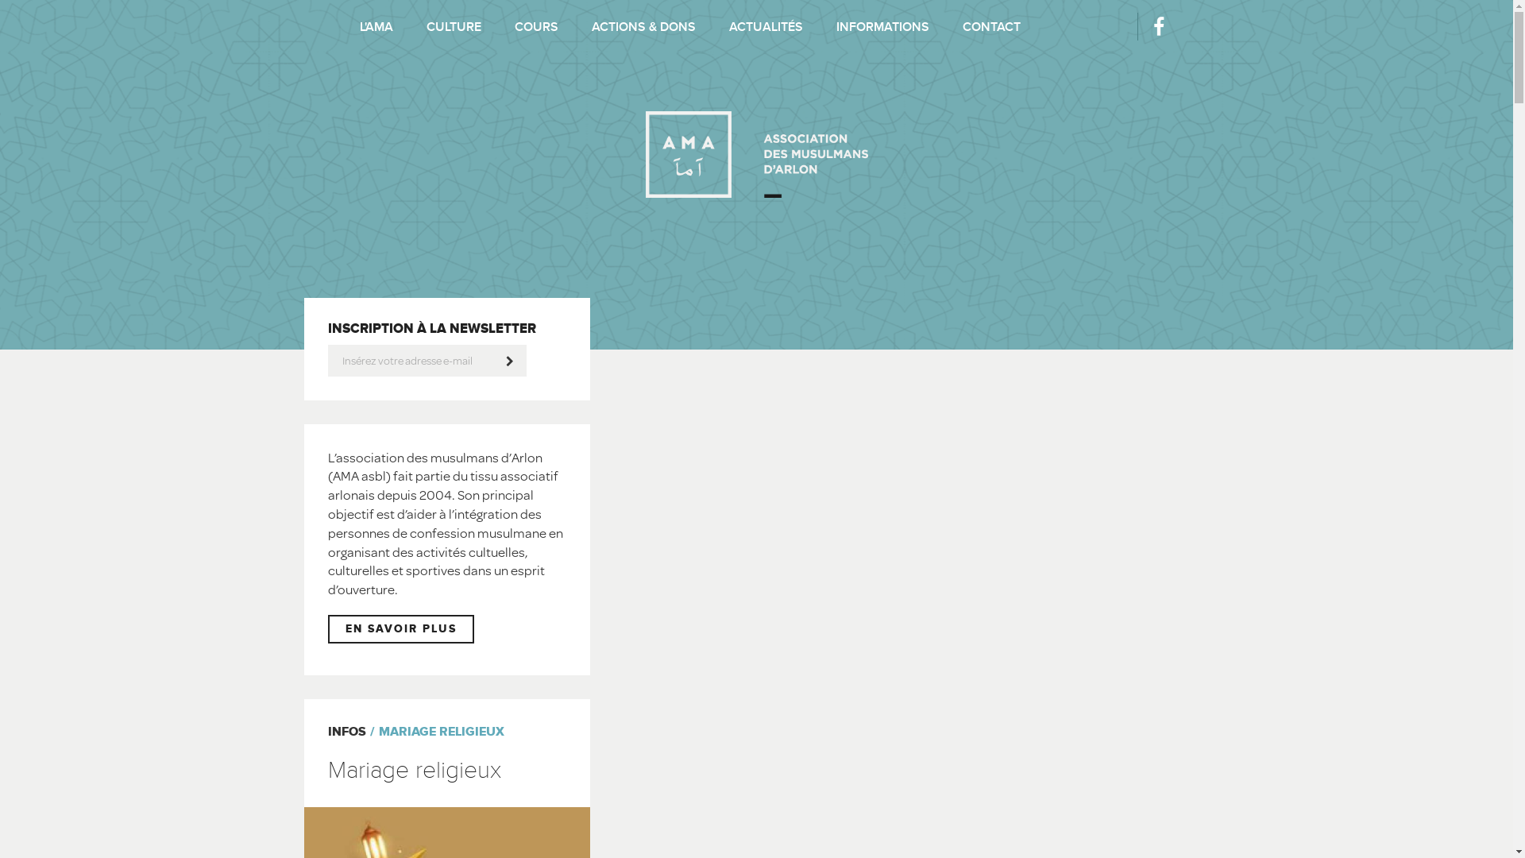 This screenshot has height=858, width=1525. What do you see at coordinates (537, 27) in the screenshot?
I see `COURS` at bounding box center [537, 27].